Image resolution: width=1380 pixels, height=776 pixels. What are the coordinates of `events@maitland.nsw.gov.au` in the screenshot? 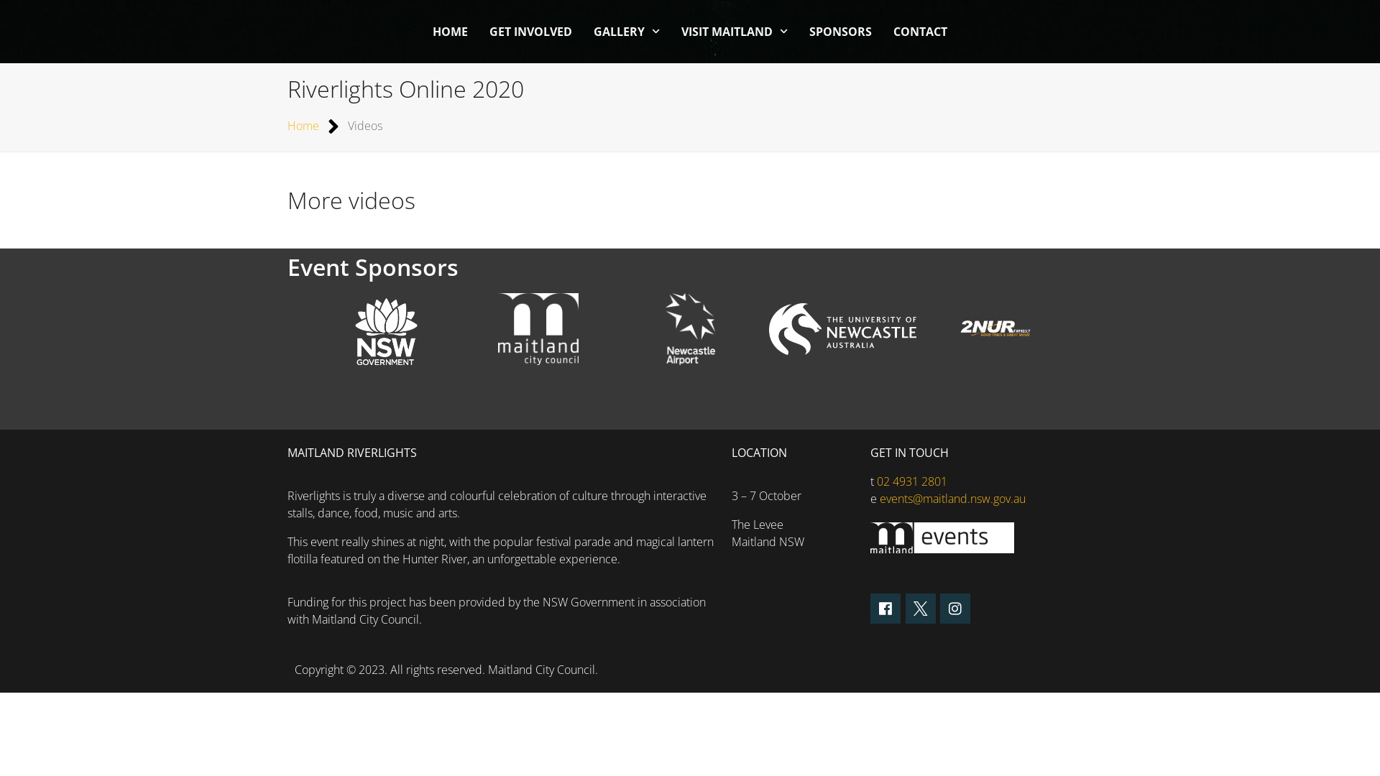 It's located at (953, 499).